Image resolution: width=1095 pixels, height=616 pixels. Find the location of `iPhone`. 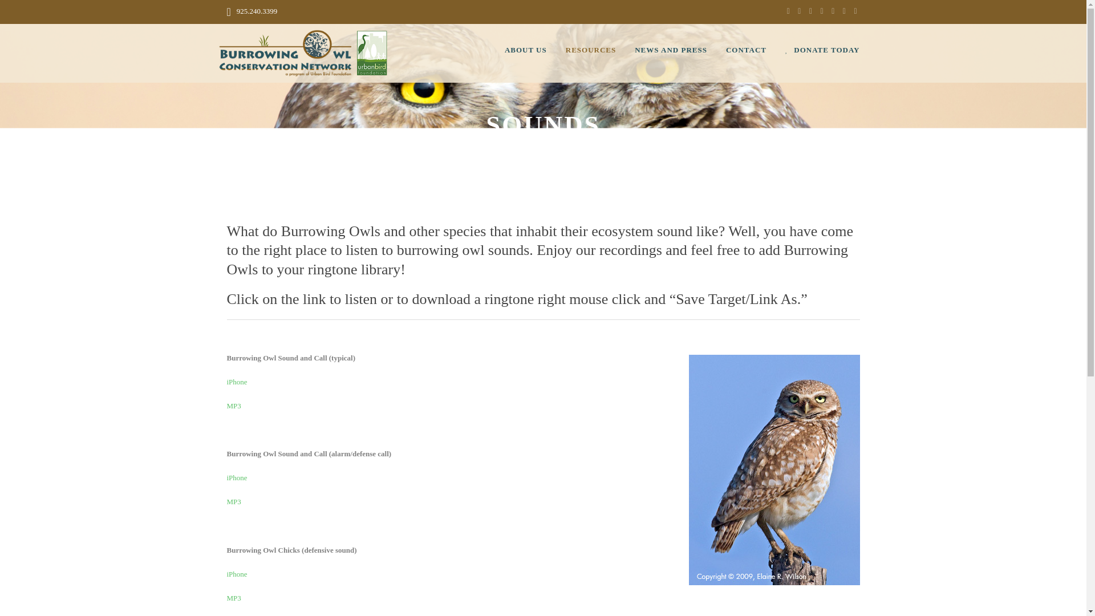

iPhone is located at coordinates (237, 477).